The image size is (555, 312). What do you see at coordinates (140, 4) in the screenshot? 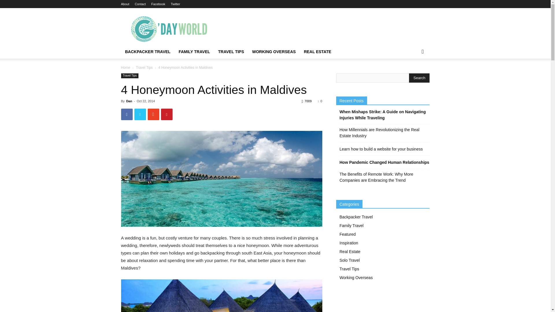
I see `Contact` at bounding box center [140, 4].